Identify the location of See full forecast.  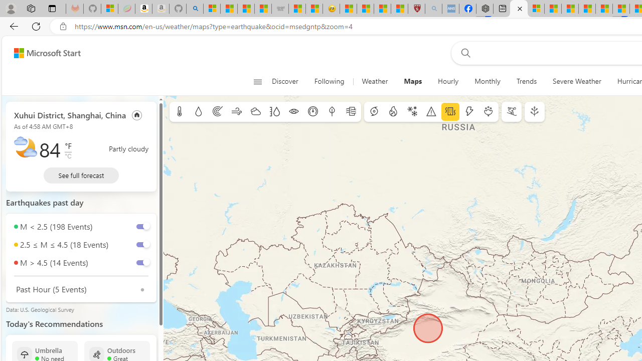
(81, 175).